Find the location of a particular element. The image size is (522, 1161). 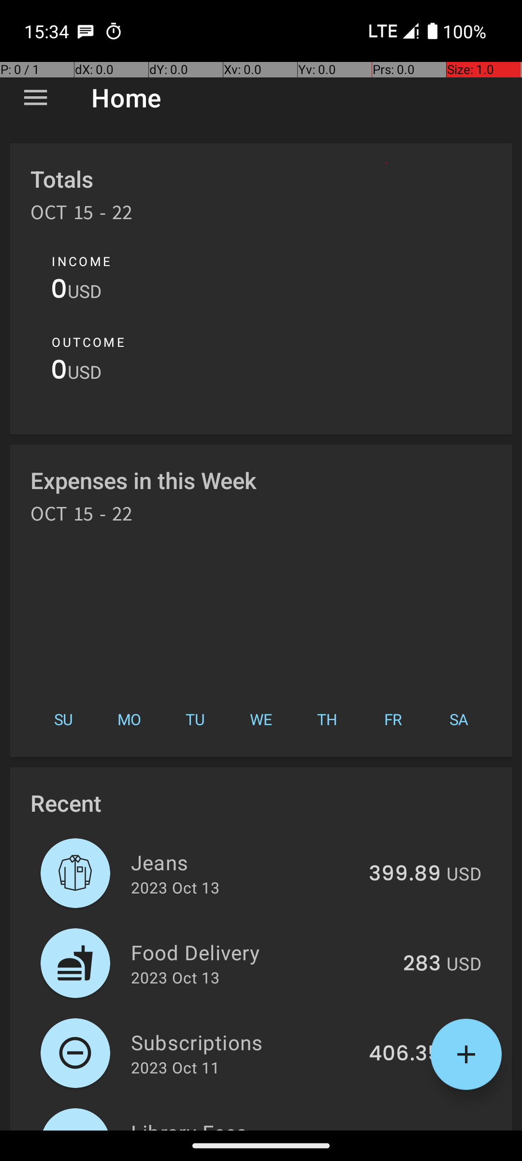

399.89 is located at coordinates (405, 874).